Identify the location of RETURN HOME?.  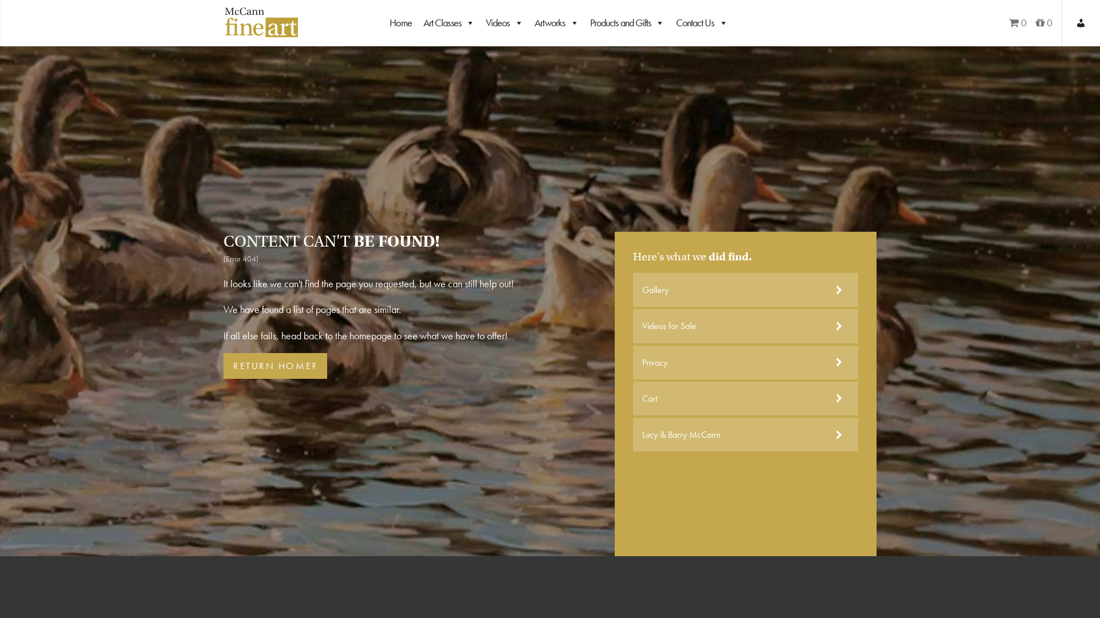
(275, 366).